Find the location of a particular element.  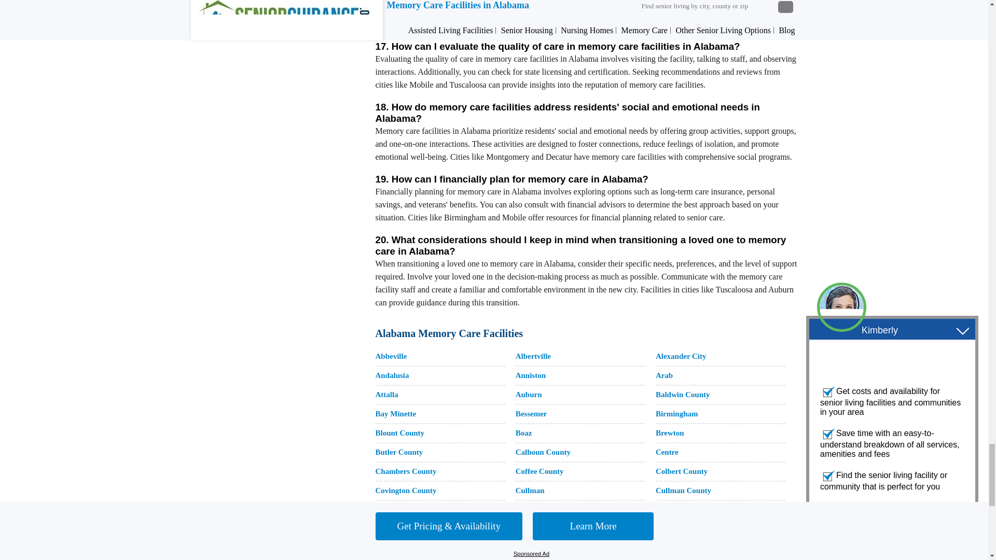

Baldwin County is located at coordinates (683, 394).